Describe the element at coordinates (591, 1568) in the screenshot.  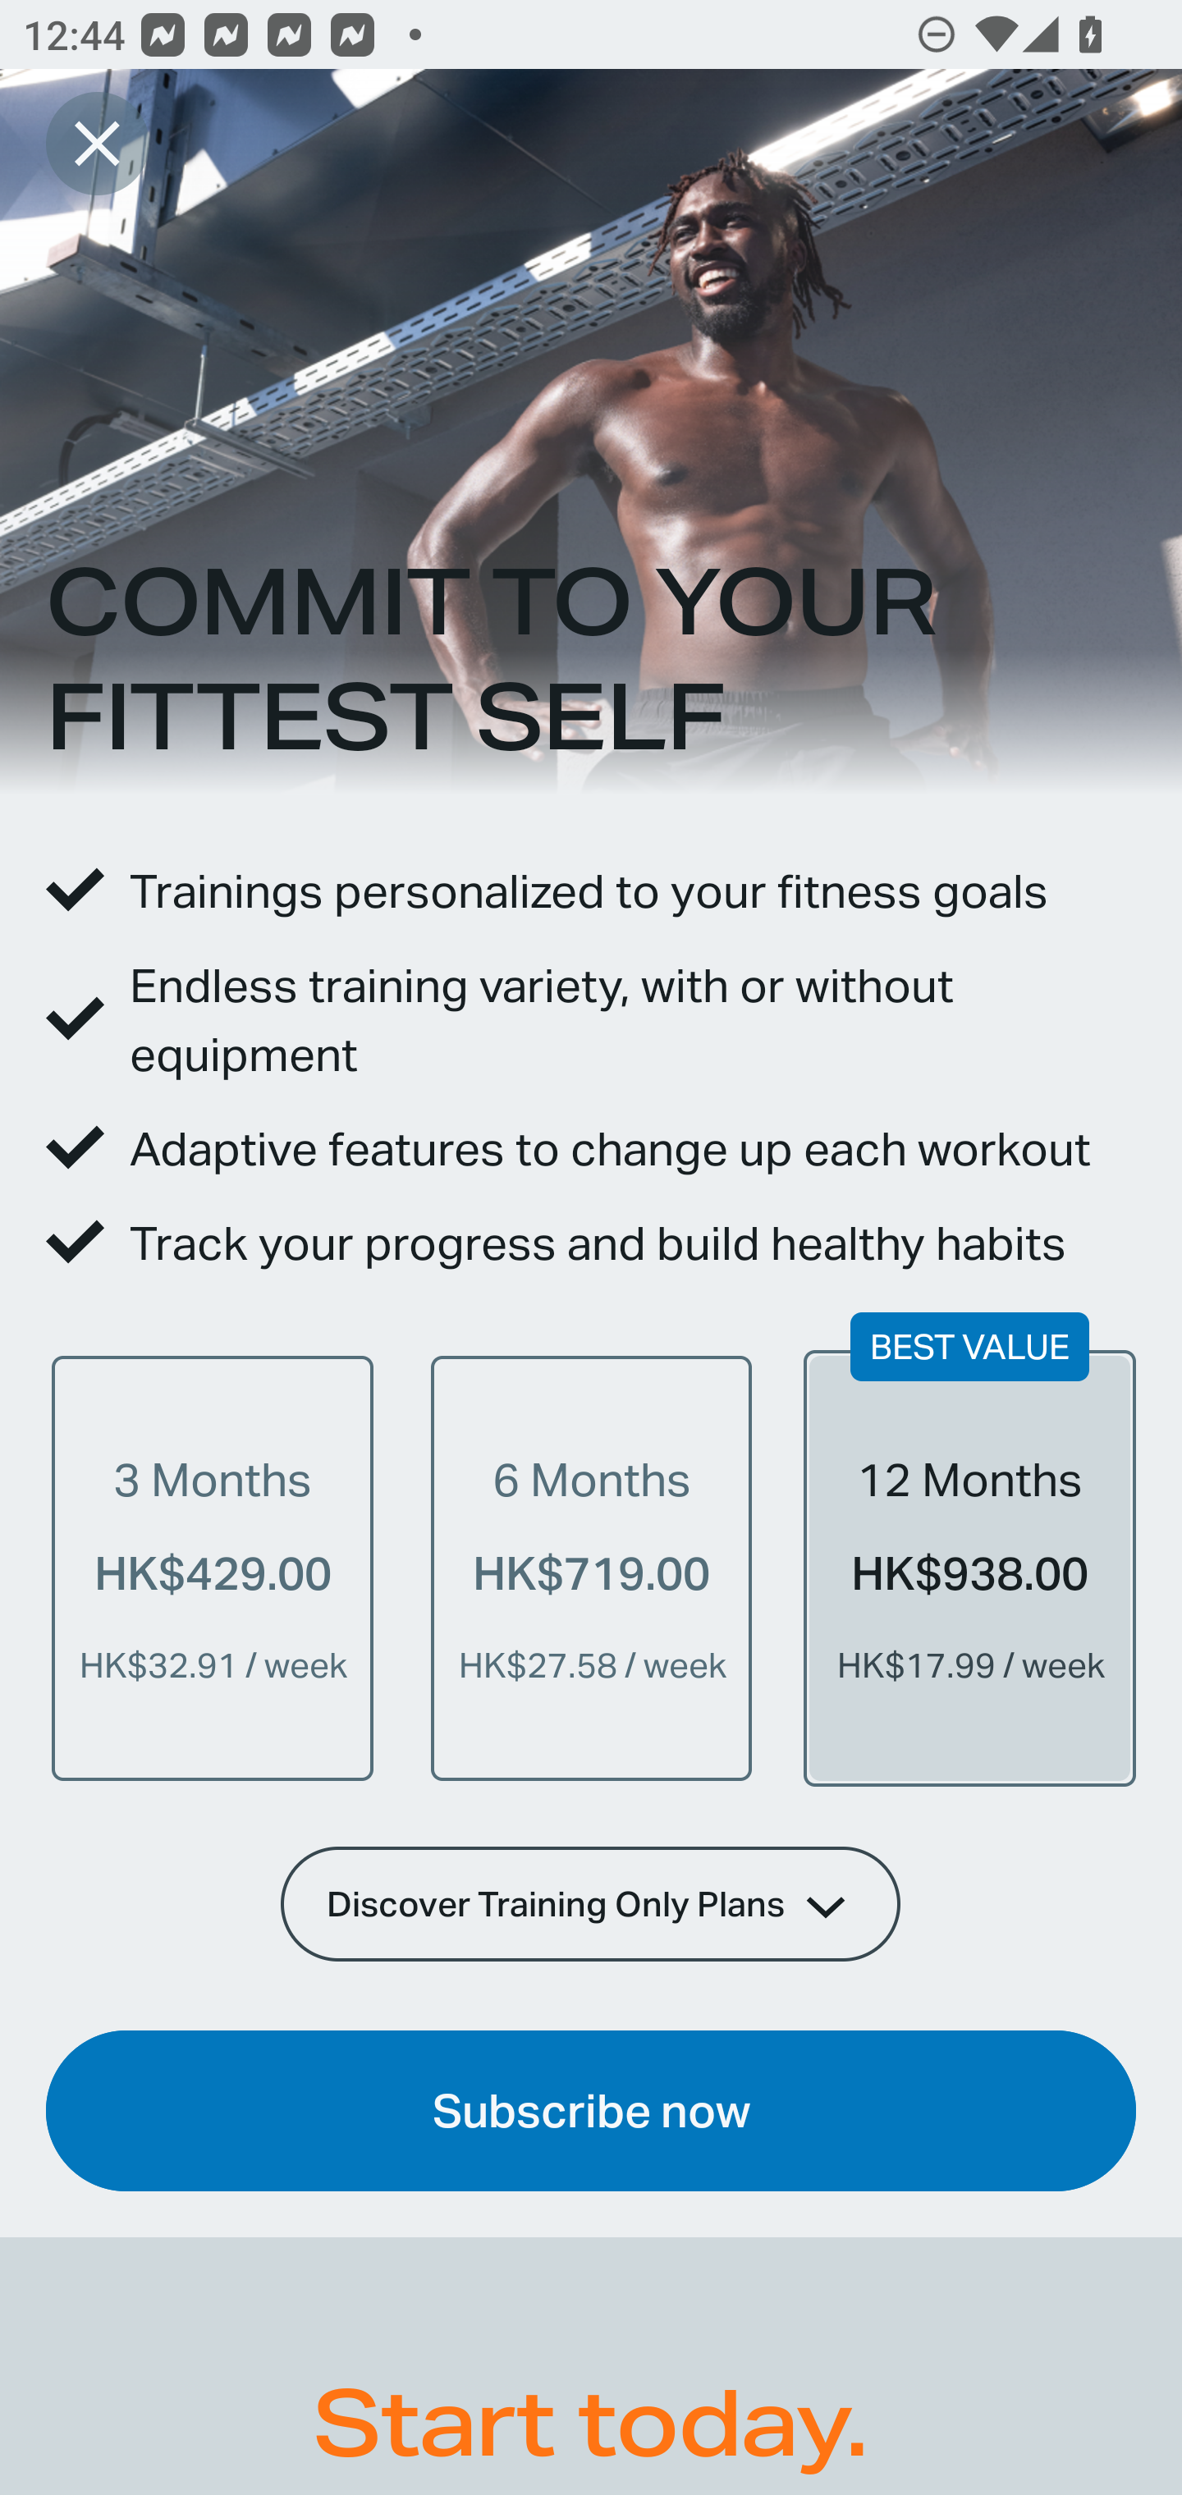
I see `6 Months HK$719.00 HK$27.58 / week` at that location.